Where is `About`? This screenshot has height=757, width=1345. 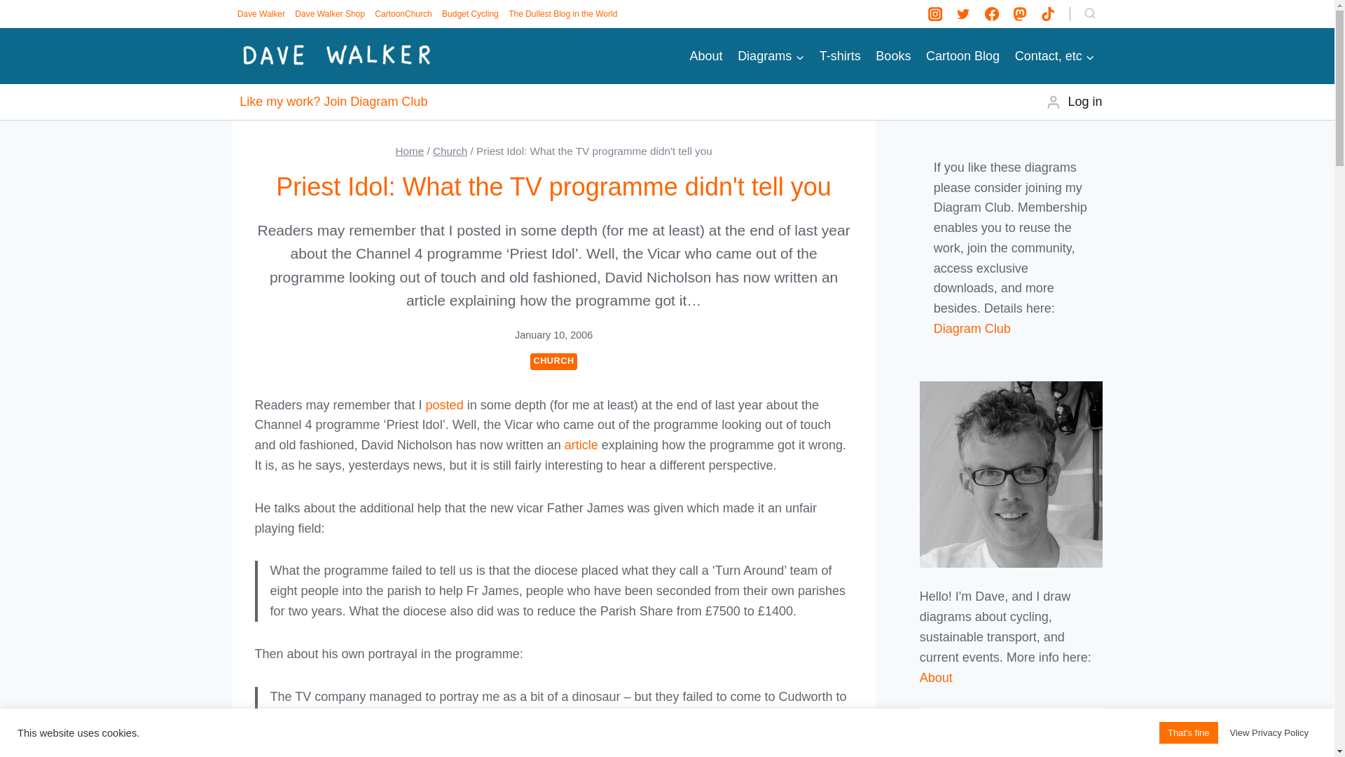
About is located at coordinates (706, 56).